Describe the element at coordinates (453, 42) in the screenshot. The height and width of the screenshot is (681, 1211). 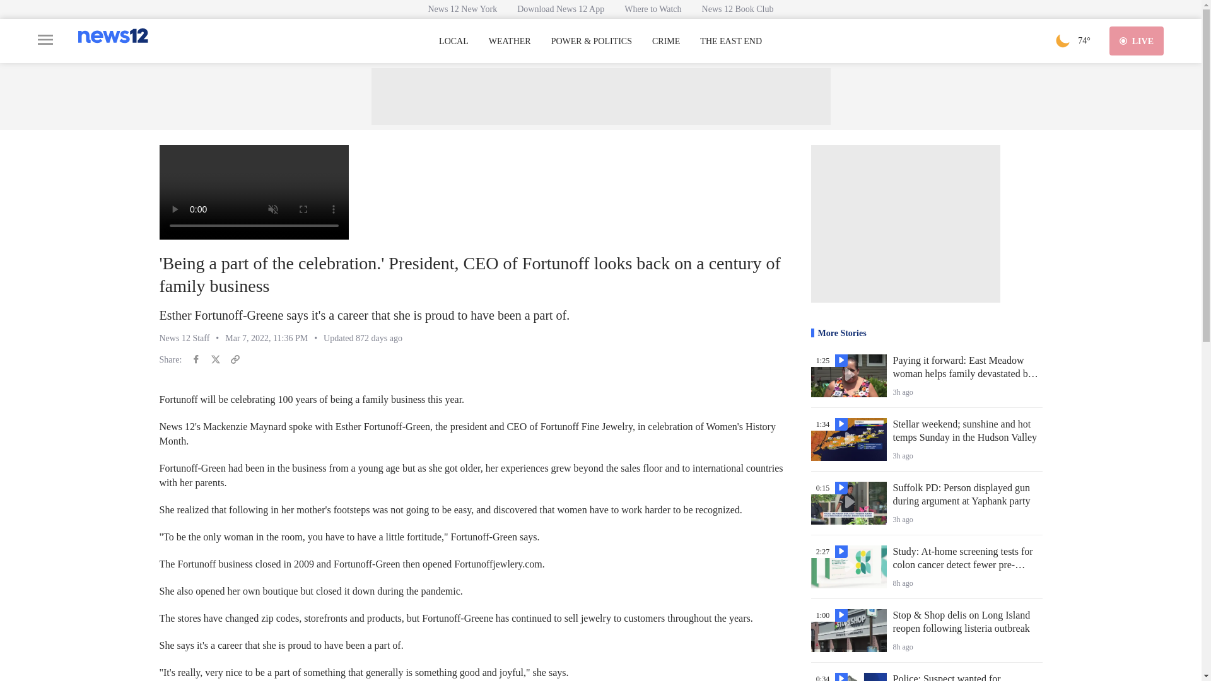
I see `LOCAL` at that location.